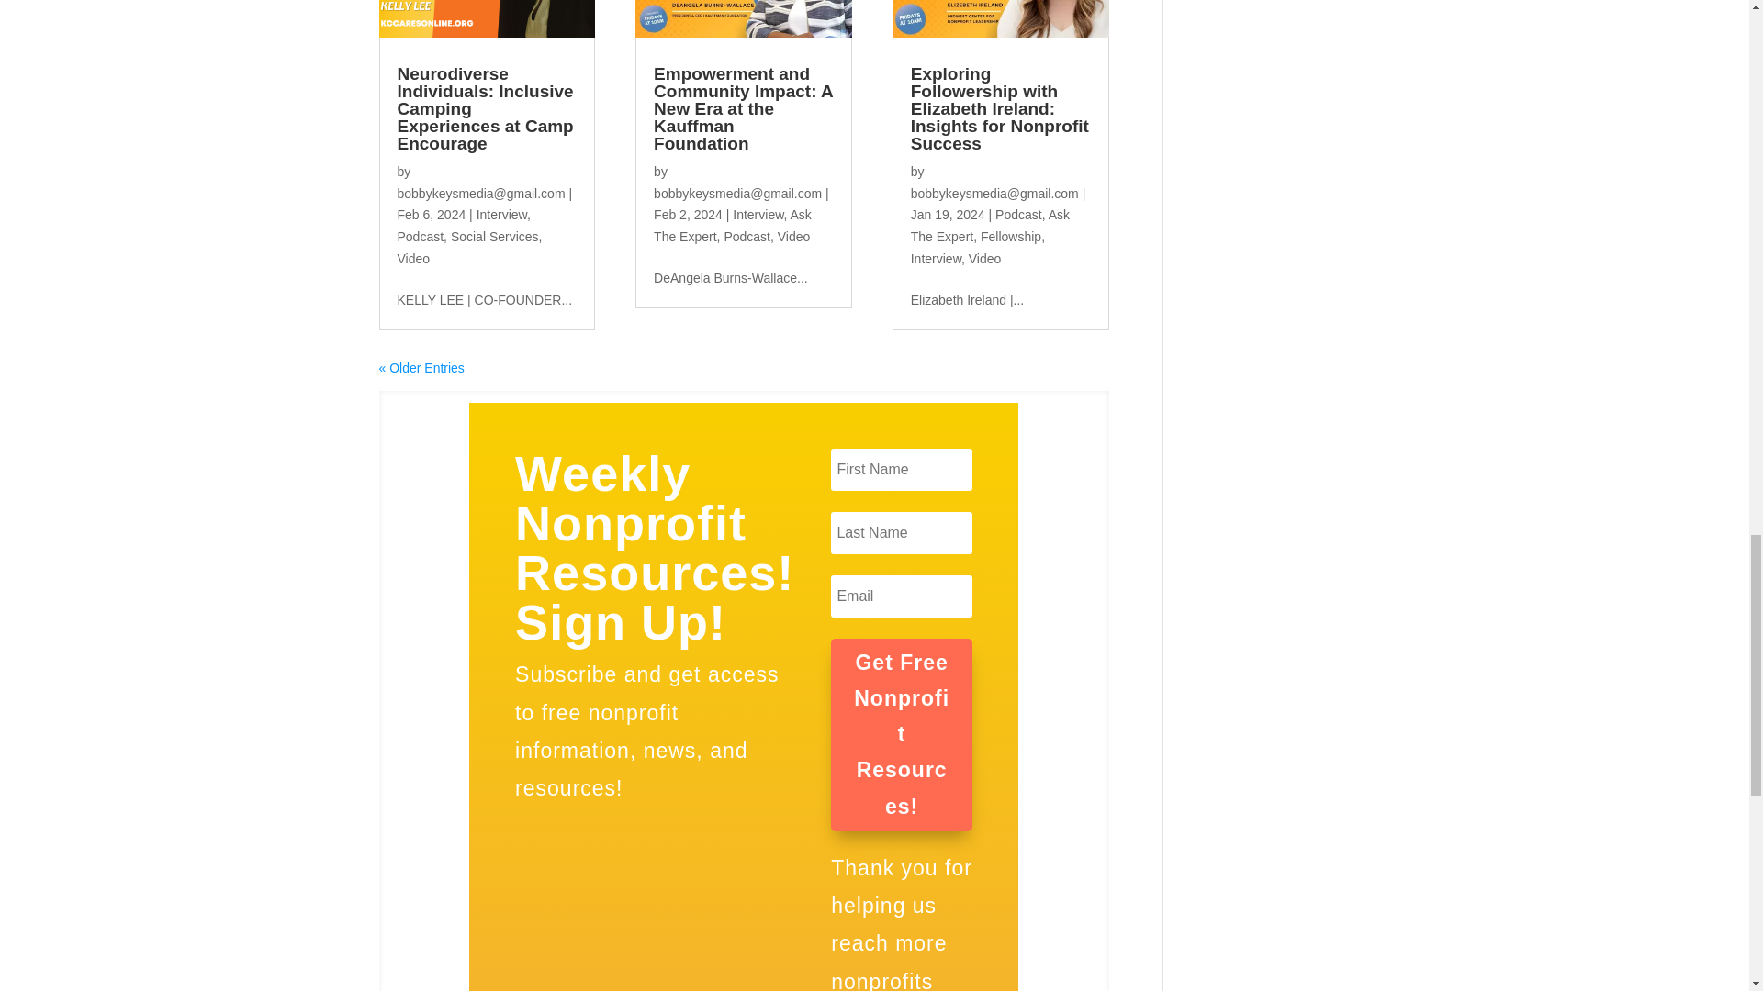  Describe the element at coordinates (747, 236) in the screenshot. I see `Podcast` at that location.